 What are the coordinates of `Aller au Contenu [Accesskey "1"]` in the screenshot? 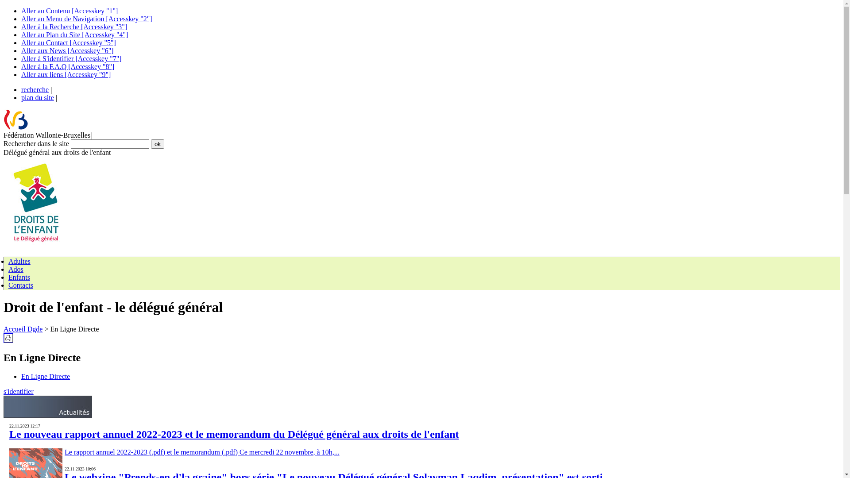 It's located at (70, 11).